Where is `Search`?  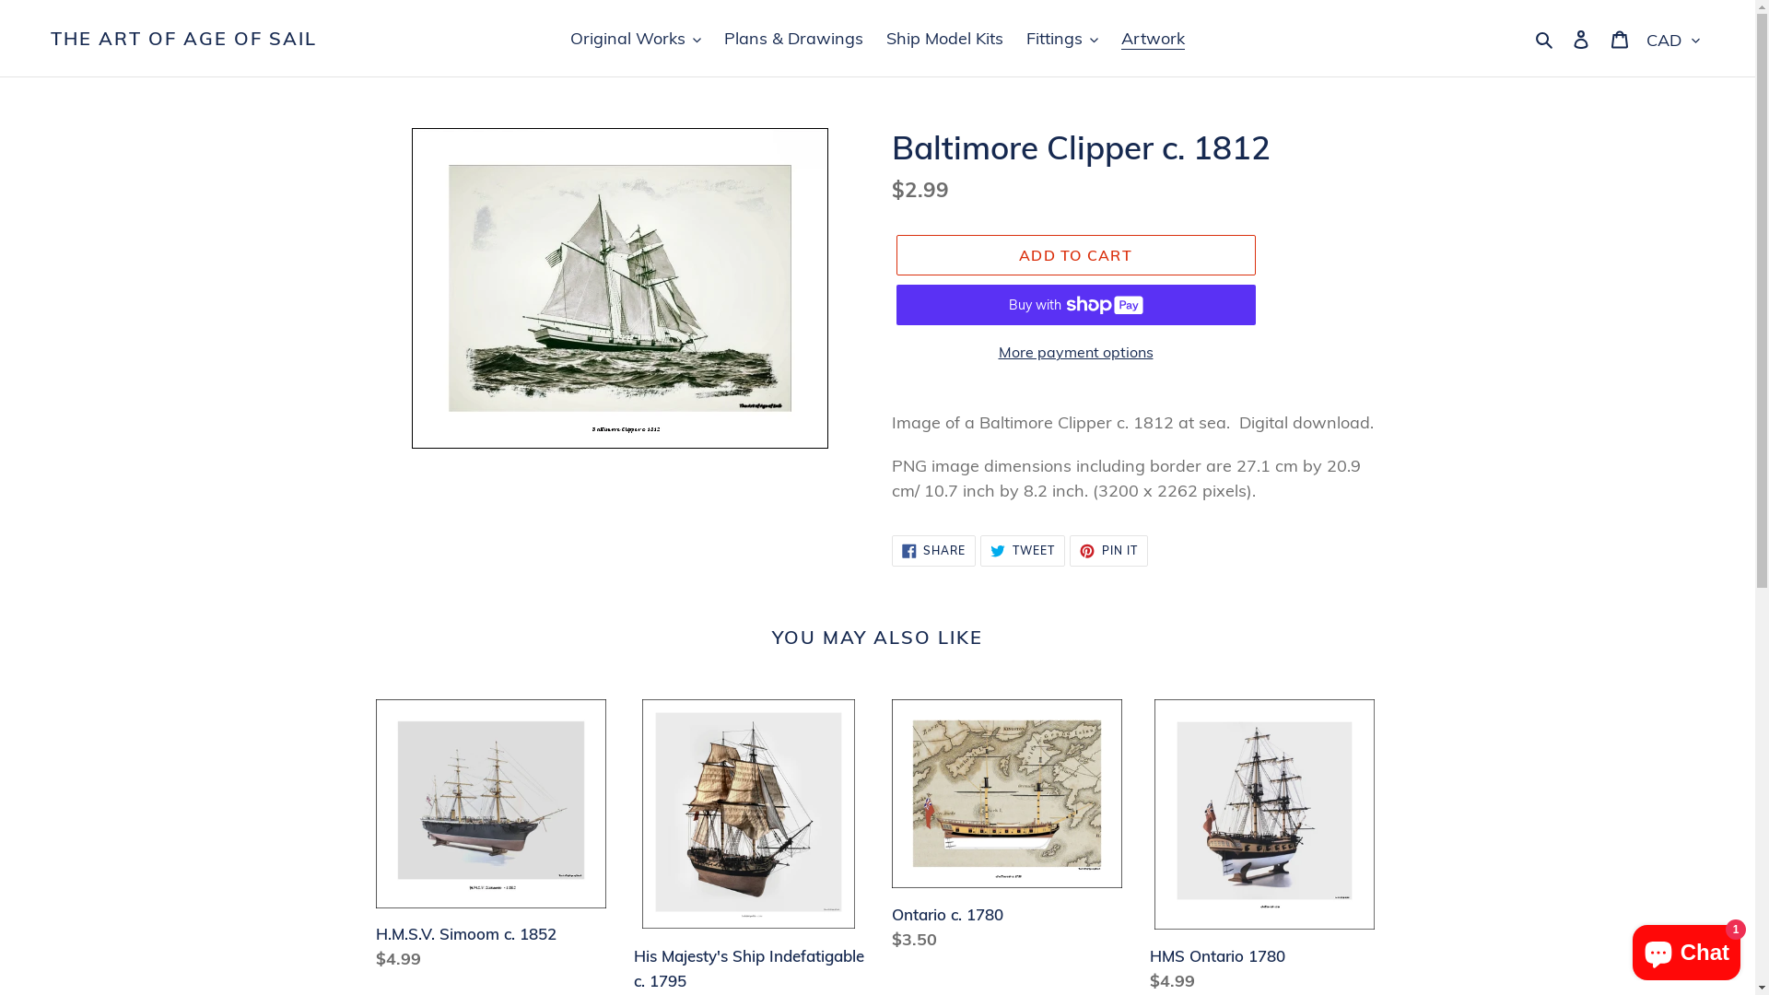
Search is located at coordinates (1546, 39).